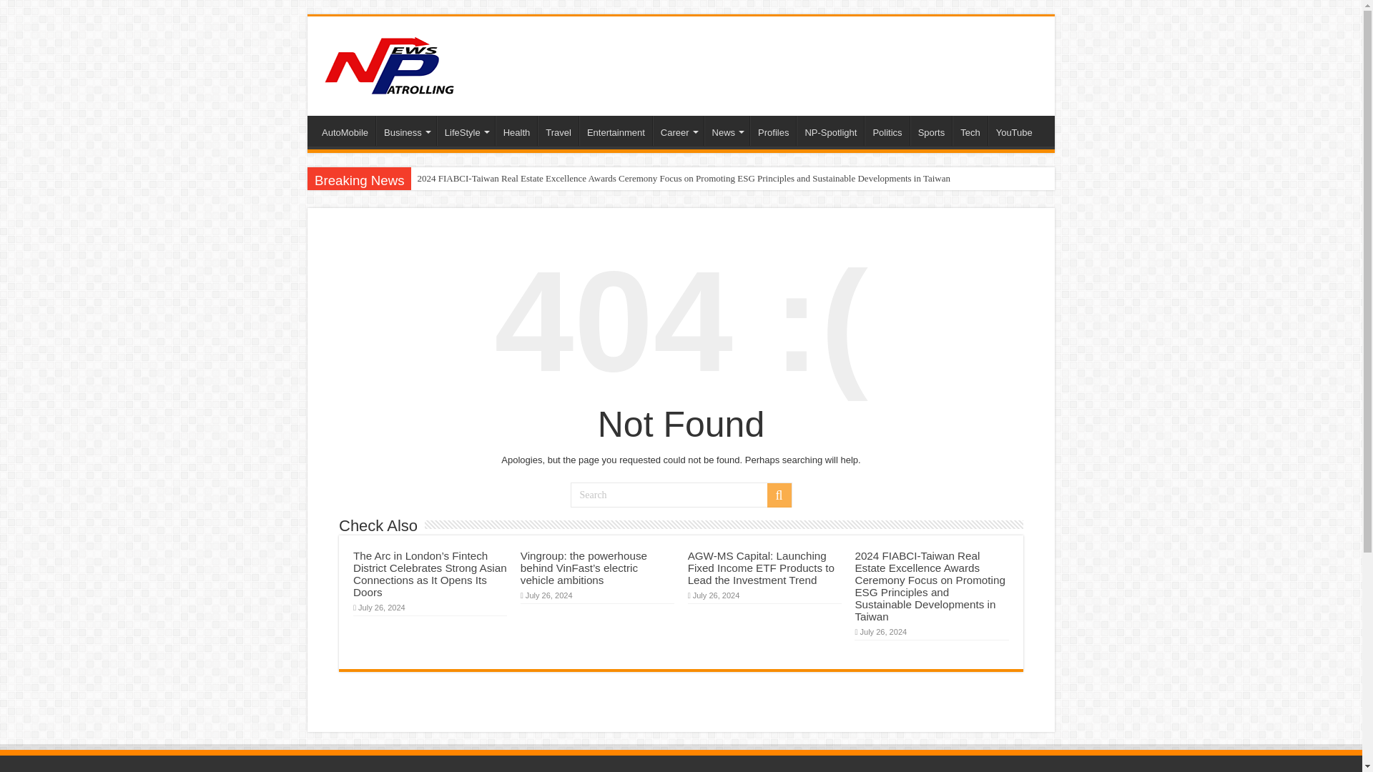  Describe the element at coordinates (406, 131) in the screenshot. I see `Business` at that location.